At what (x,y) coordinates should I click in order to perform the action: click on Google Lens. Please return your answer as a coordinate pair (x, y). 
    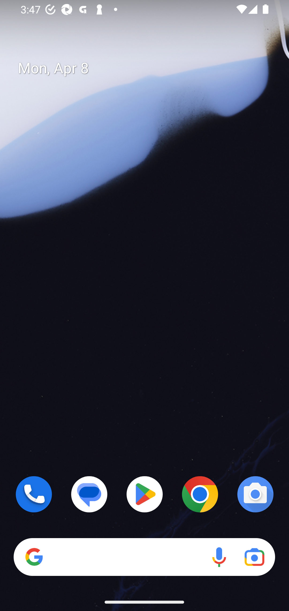
    Looking at the image, I should click on (254, 557).